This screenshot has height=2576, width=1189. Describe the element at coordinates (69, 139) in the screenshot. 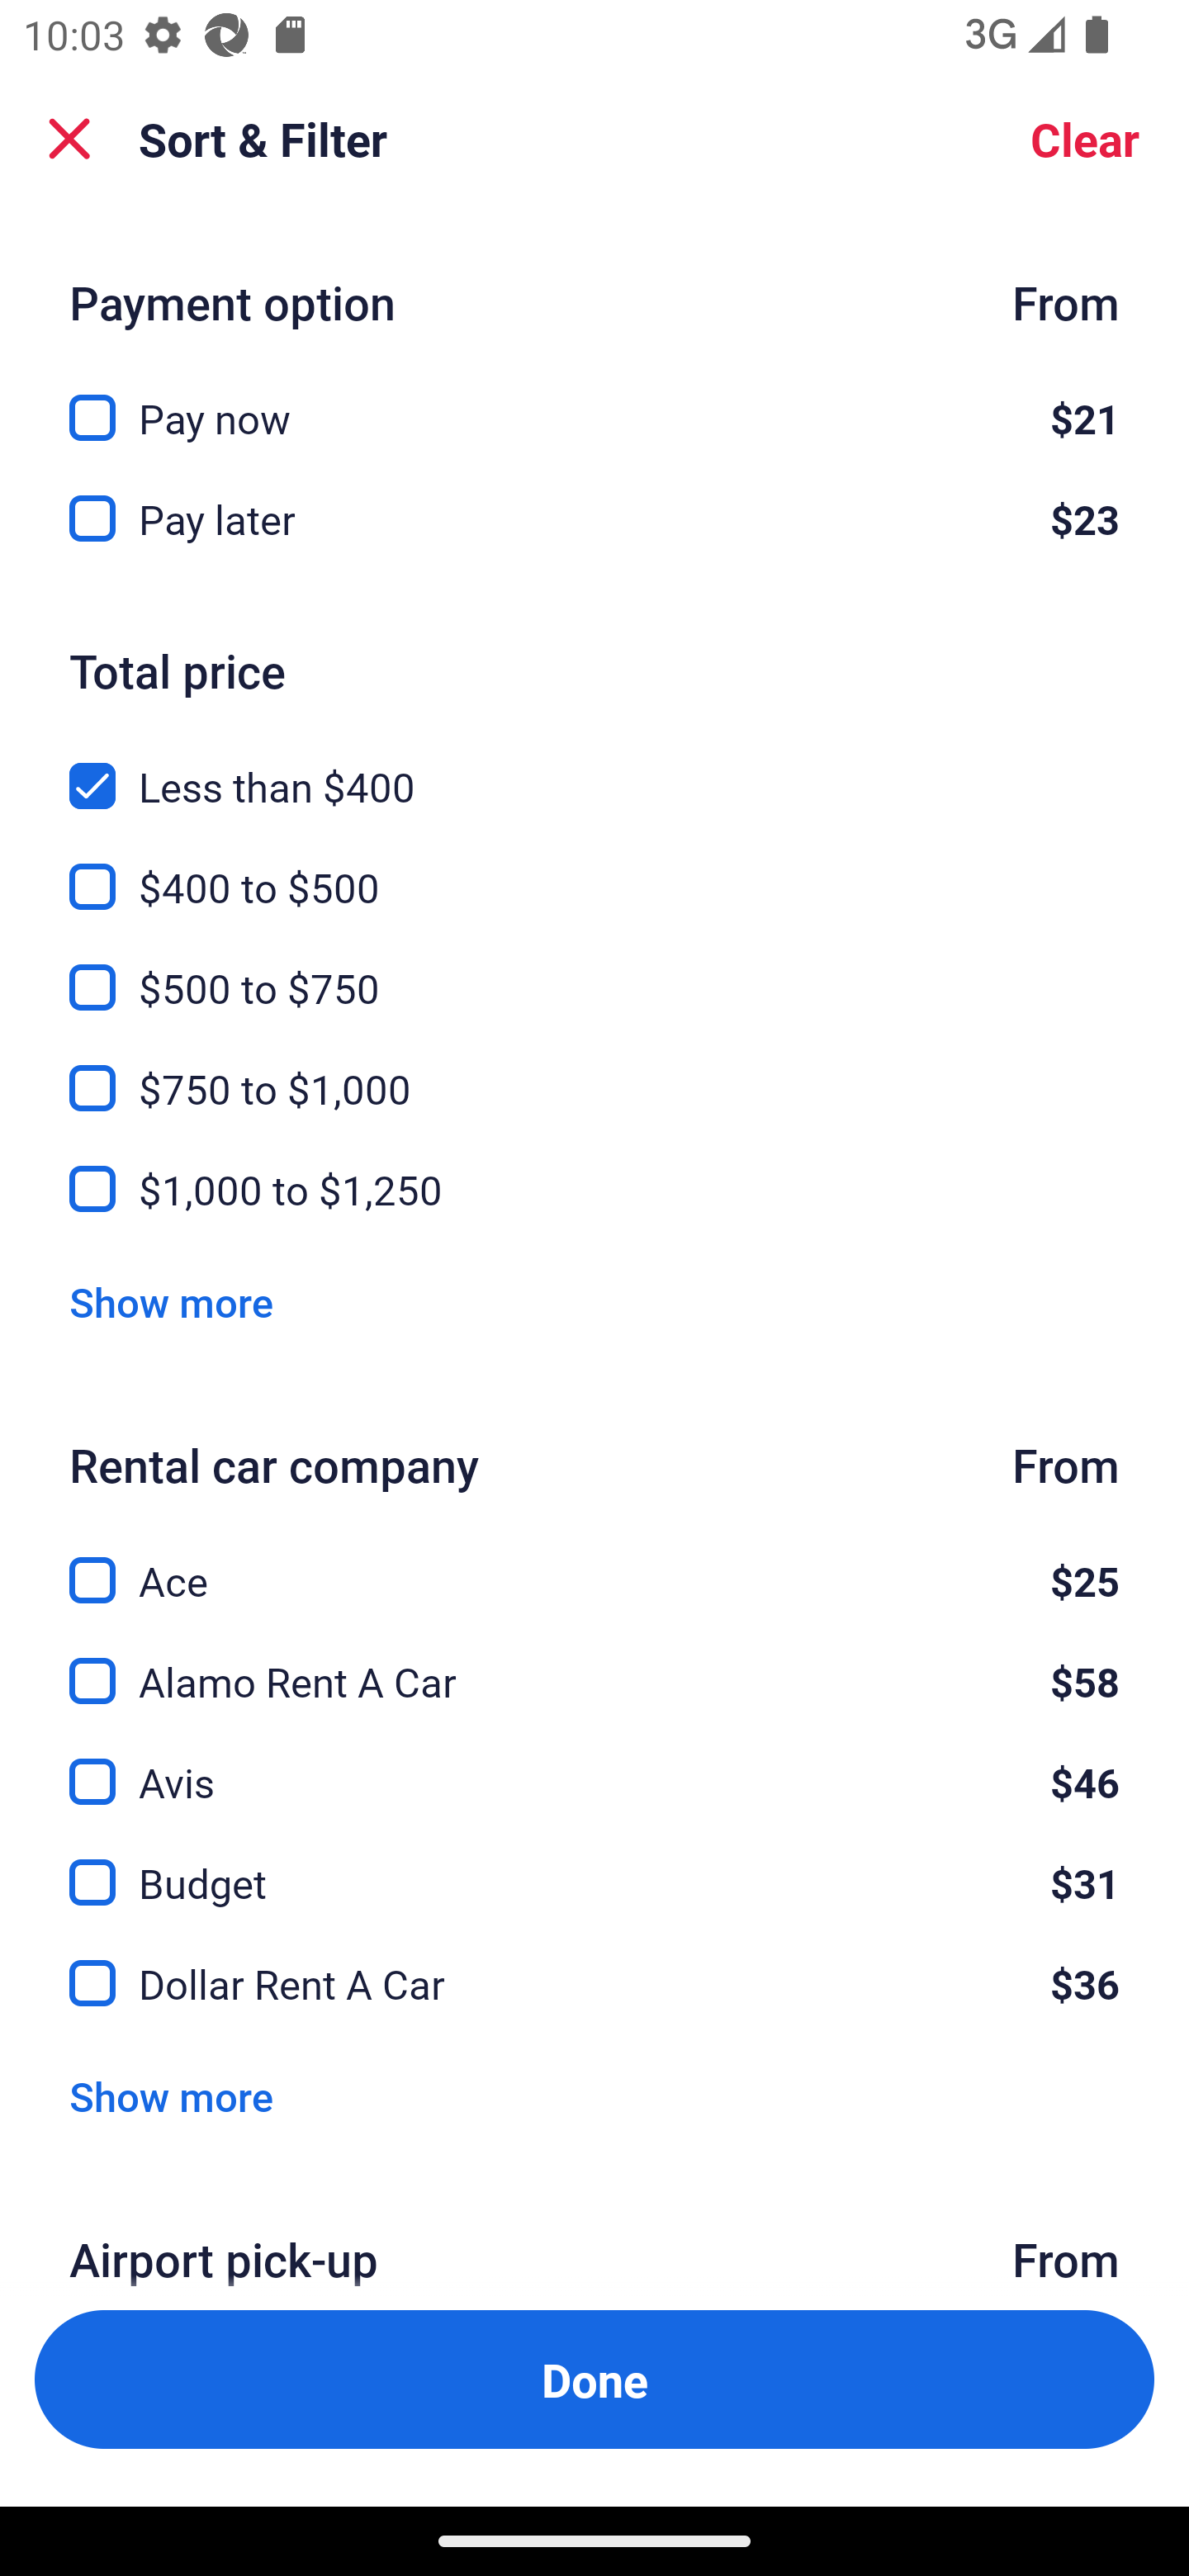

I see `Close Sort and Filter` at that location.